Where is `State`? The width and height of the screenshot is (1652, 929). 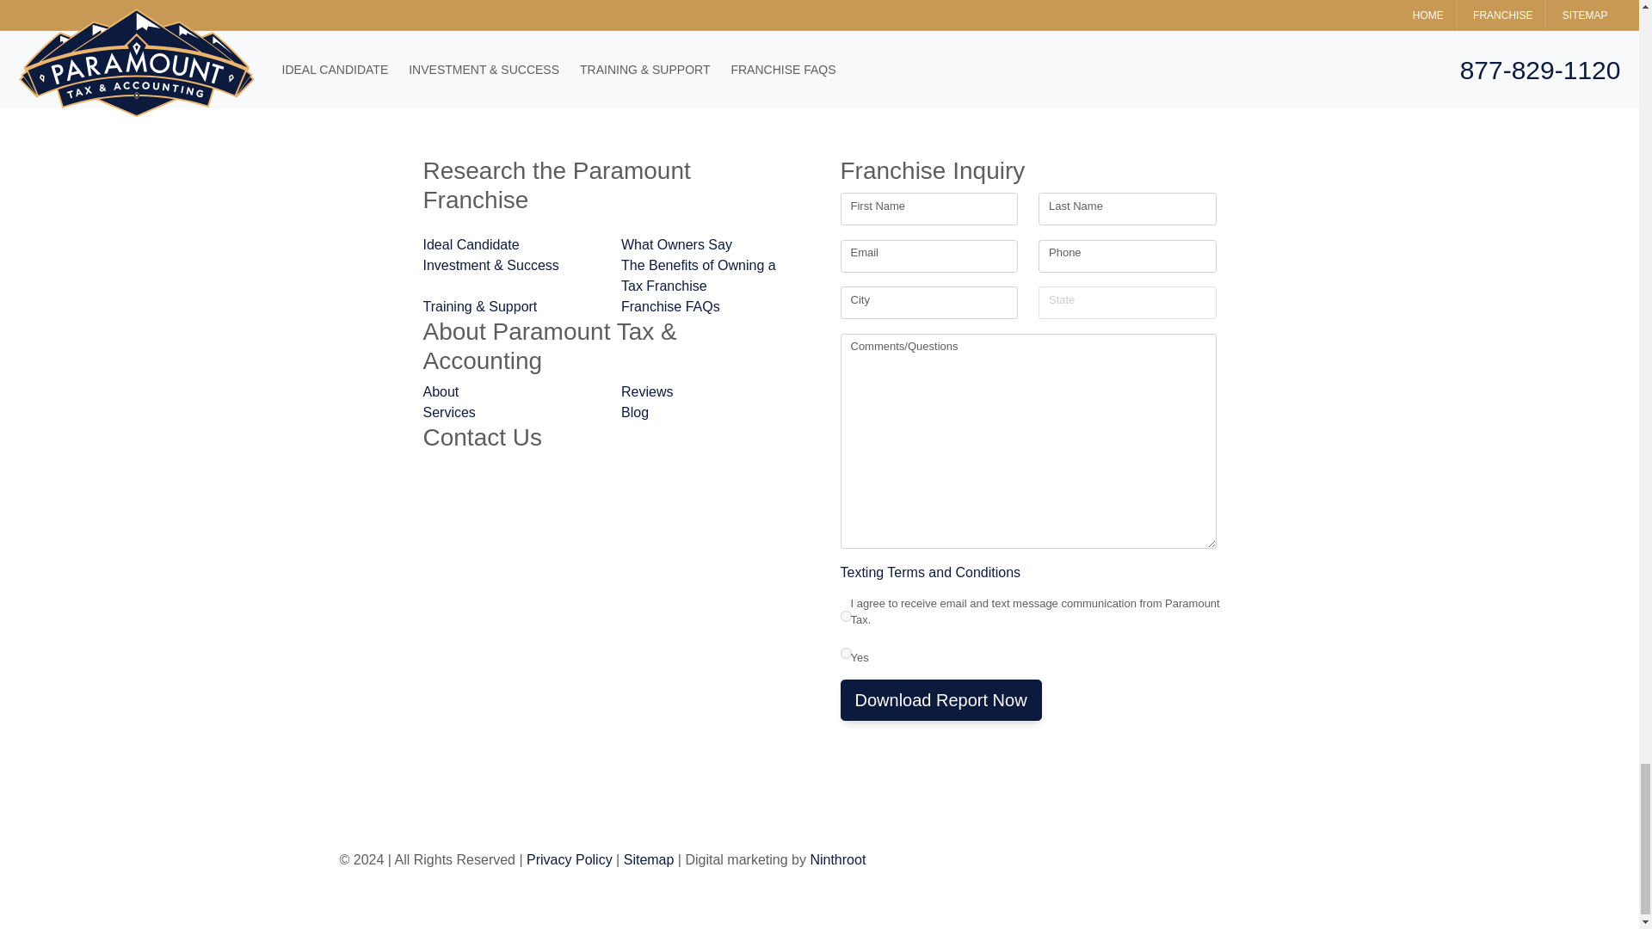 State is located at coordinates (1127, 303).